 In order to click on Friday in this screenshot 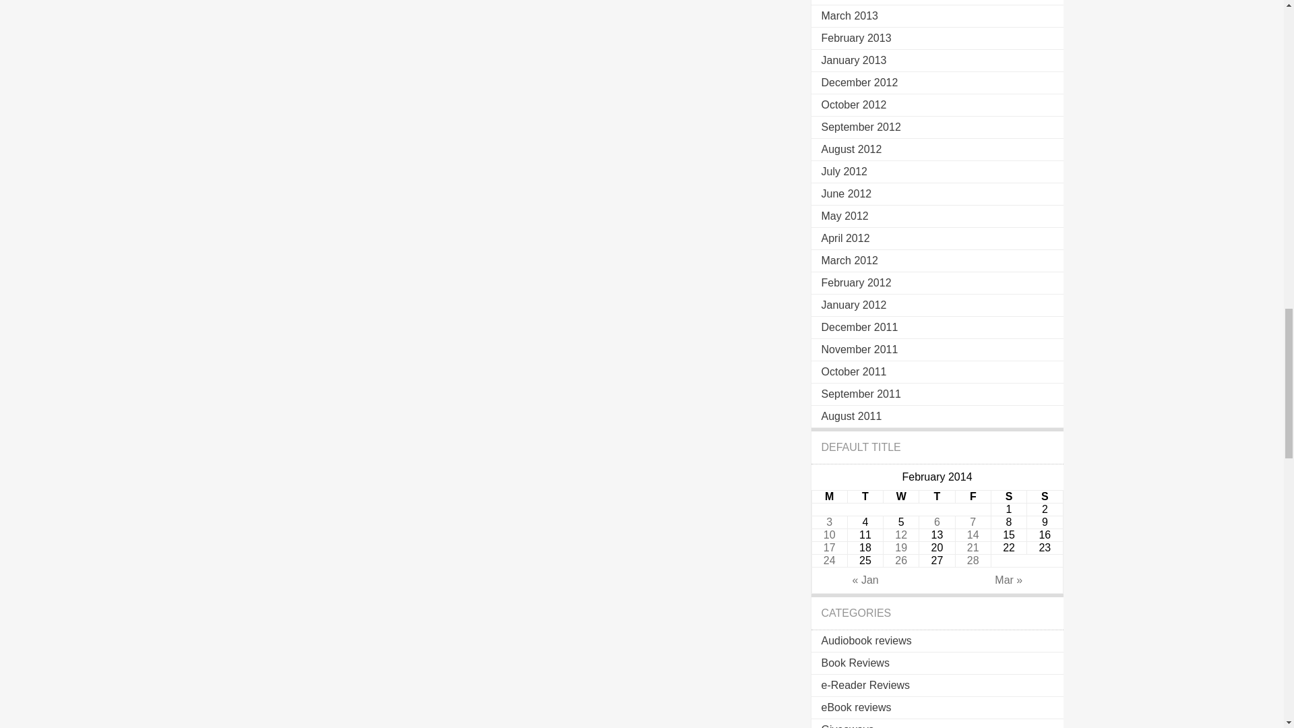, I will do `click(973, 497)`.